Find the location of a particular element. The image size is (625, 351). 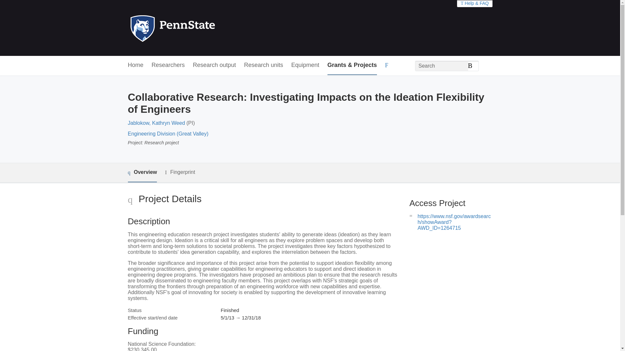

Overview is located at coordinates (142, 173).